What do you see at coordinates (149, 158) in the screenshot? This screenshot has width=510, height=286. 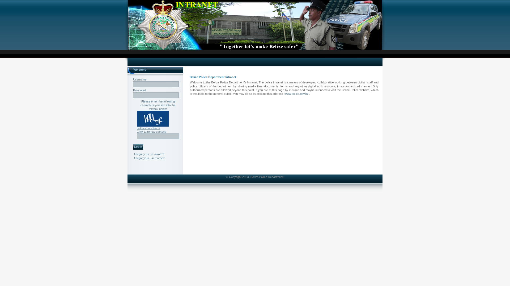 I see `Forgot your username?` at bounding box center [149, 158].